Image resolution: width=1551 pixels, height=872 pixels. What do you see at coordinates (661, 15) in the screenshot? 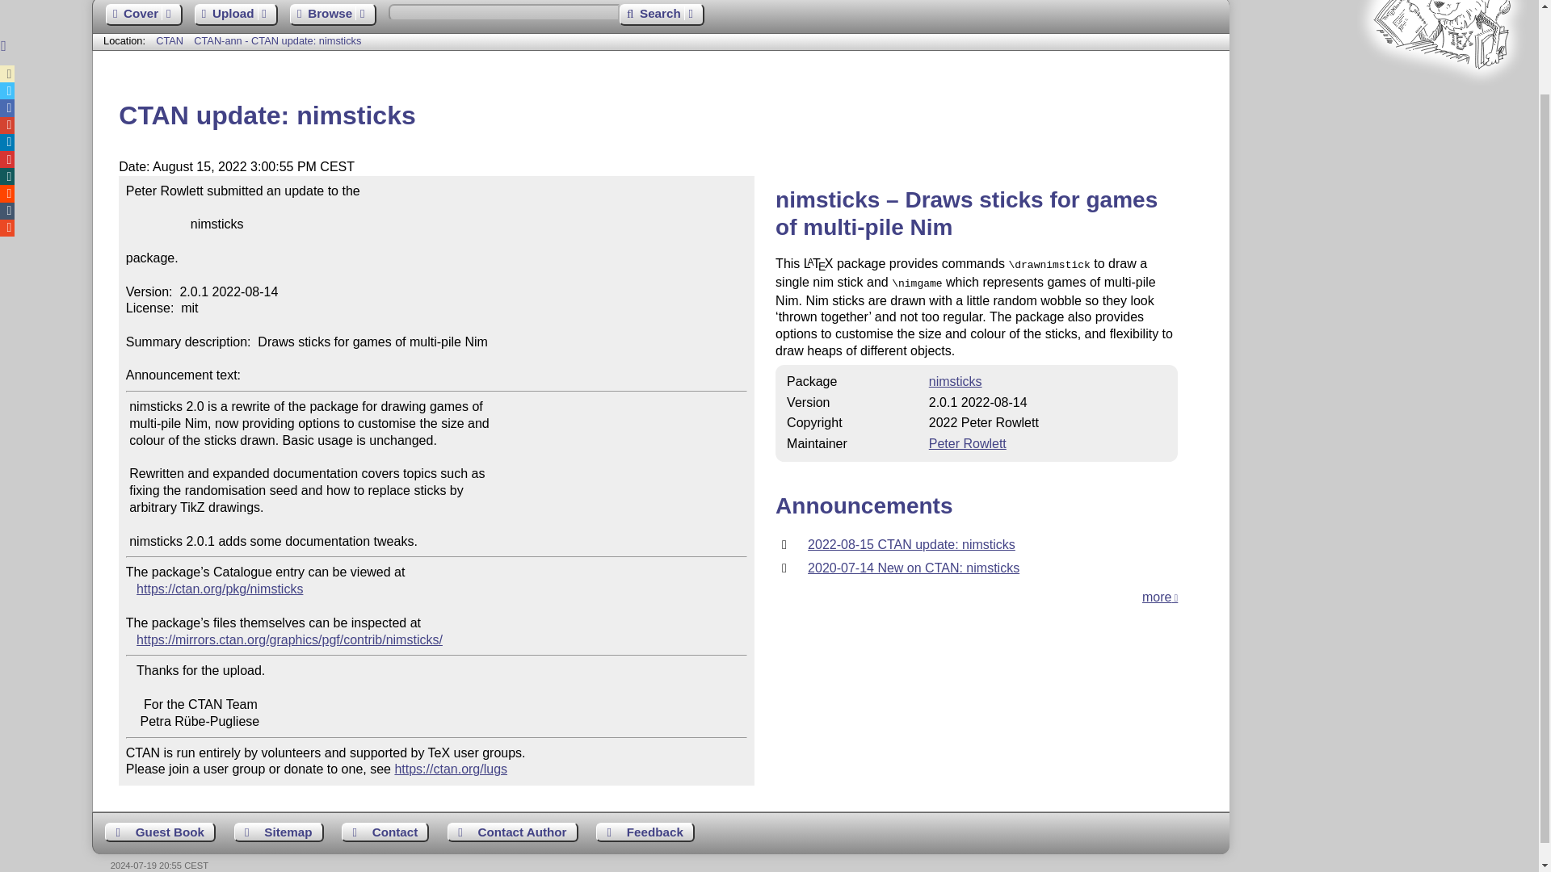
I see `Search` at bounding box center [661, 15].